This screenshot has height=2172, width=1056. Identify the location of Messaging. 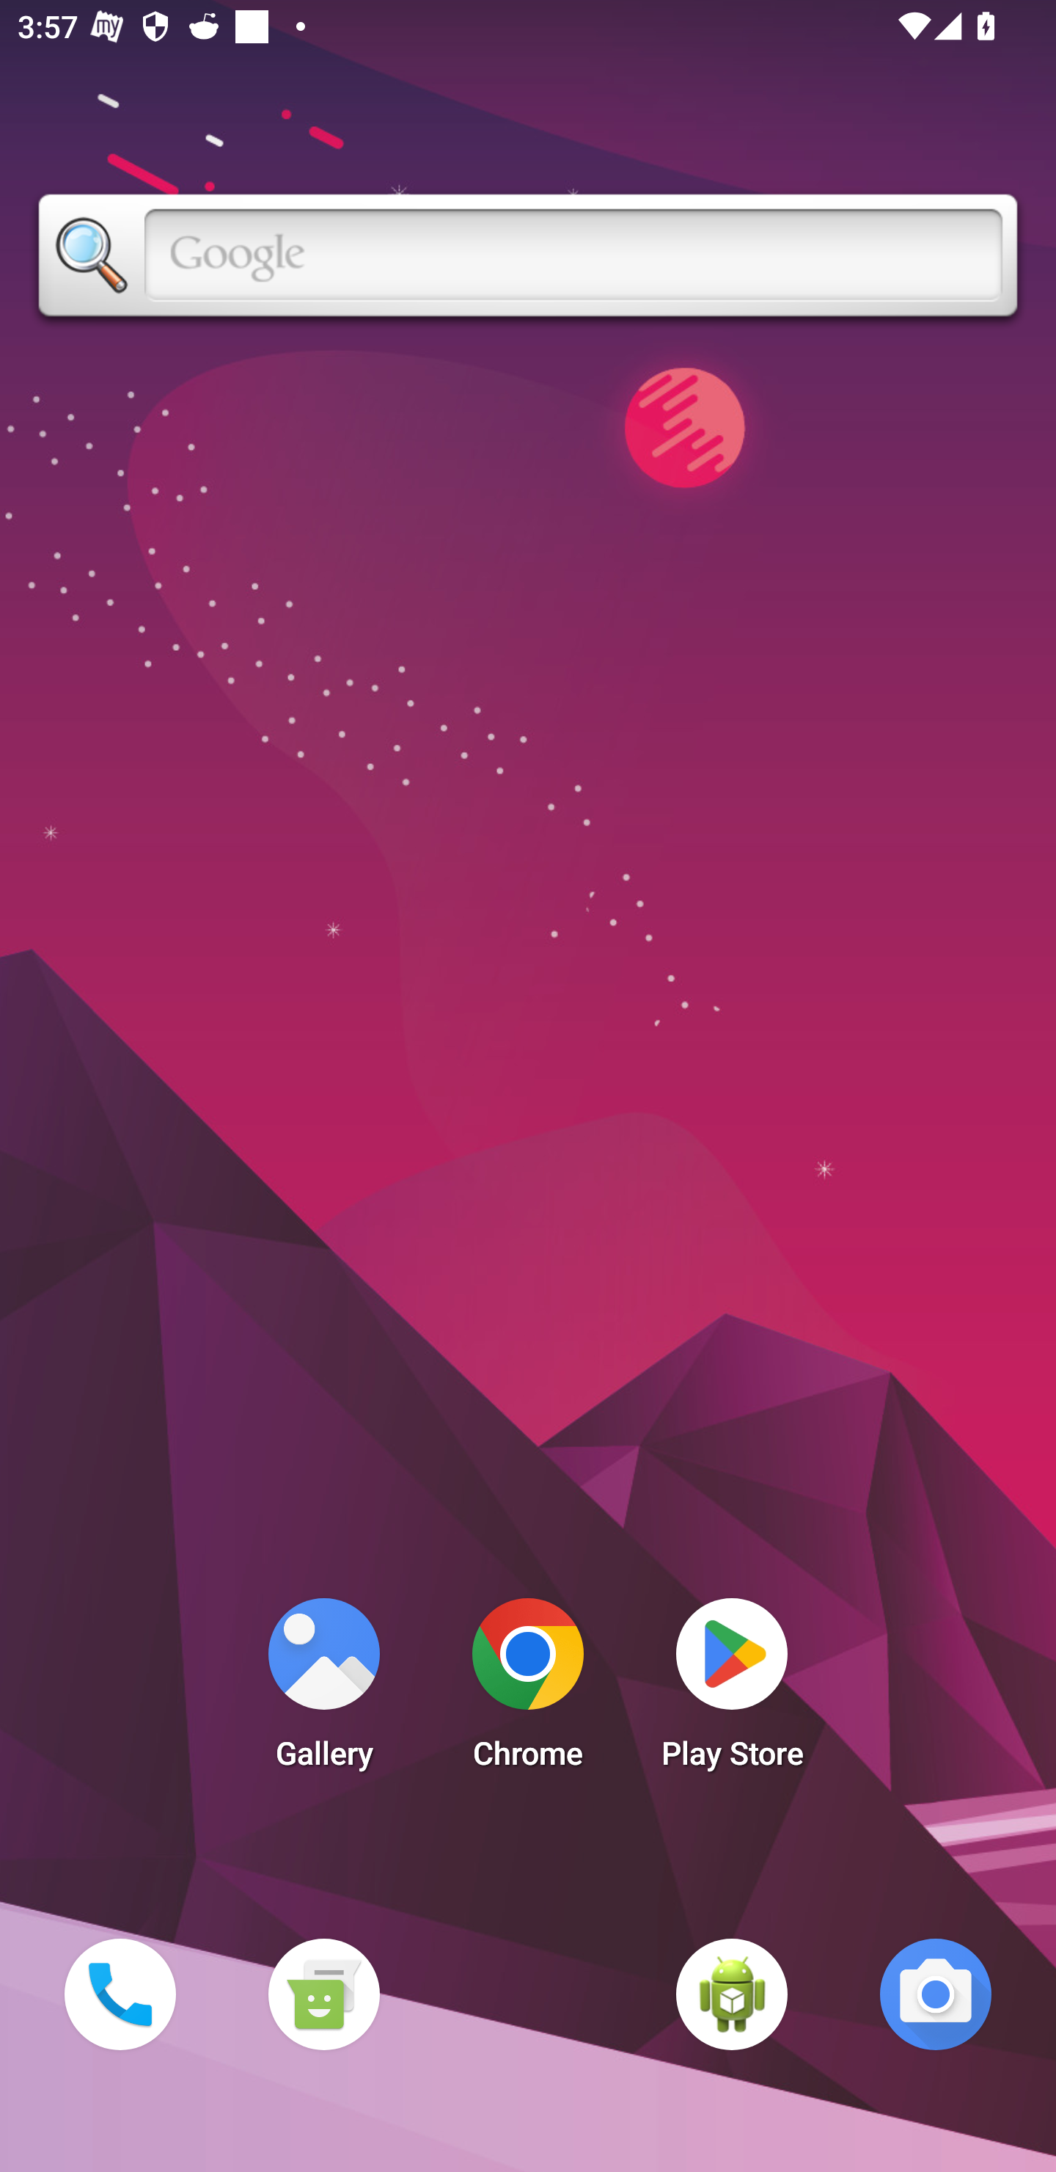
(323, 1994).